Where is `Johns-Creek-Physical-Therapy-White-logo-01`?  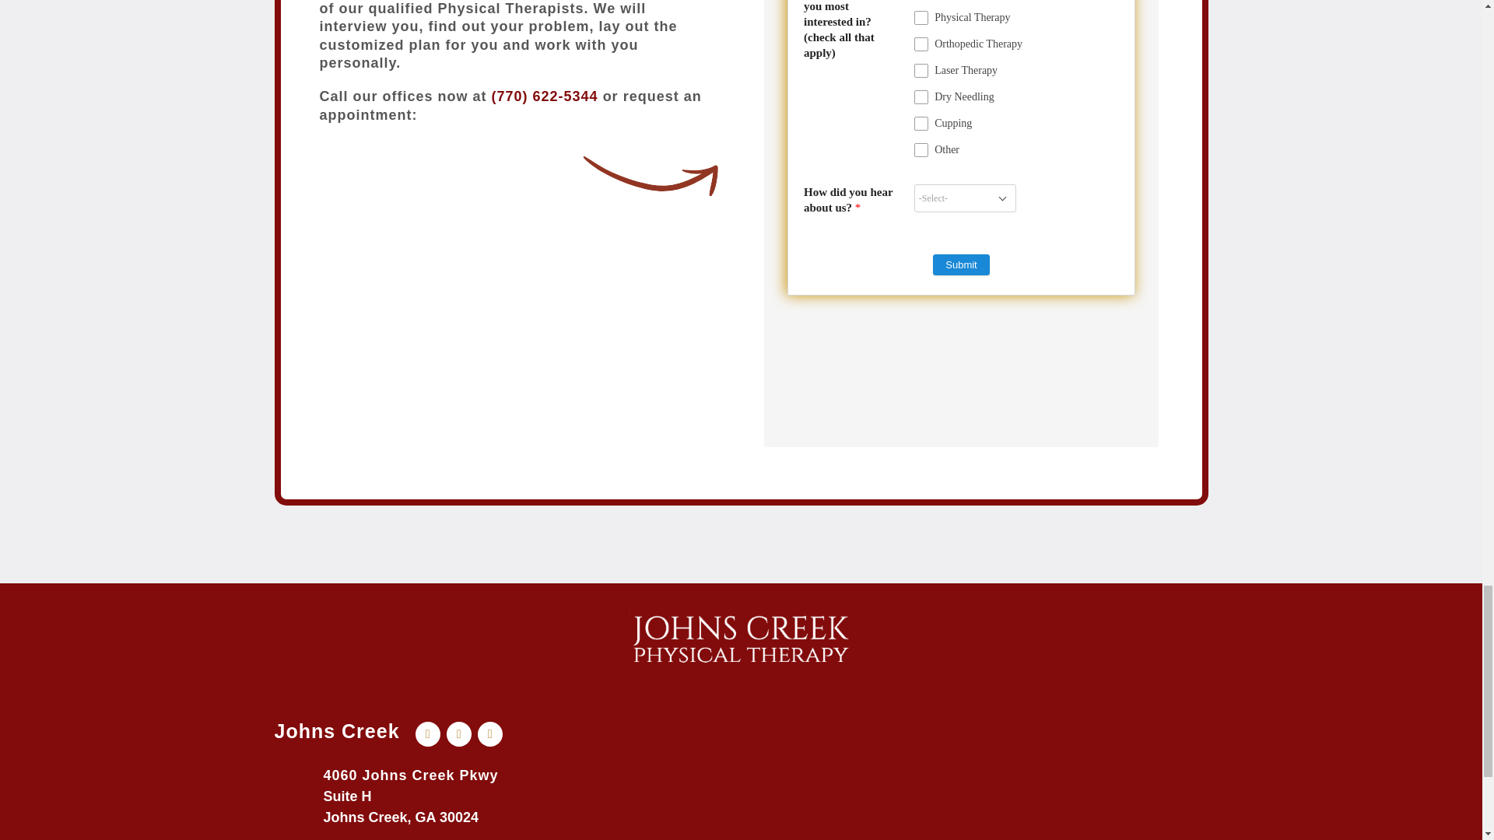
Johns-Creek-Physical-Therapy-White-logo-01 is located at coordinates (741, 639).